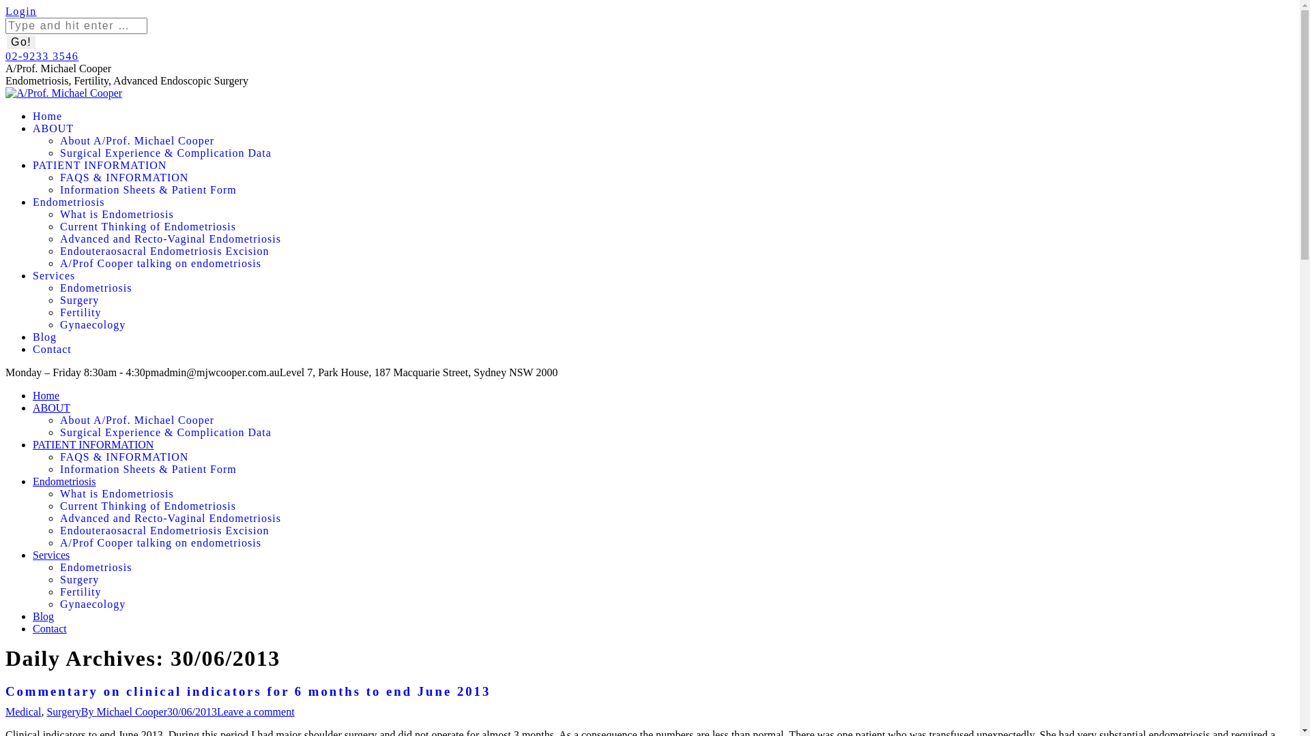 Image resolution: width=1310 pixels, height=736 pixels. Describe the element at coordinates (677, 239) in the screenshot. I see `Advanced and Recto-Vaginal Endometriosis` at that location.